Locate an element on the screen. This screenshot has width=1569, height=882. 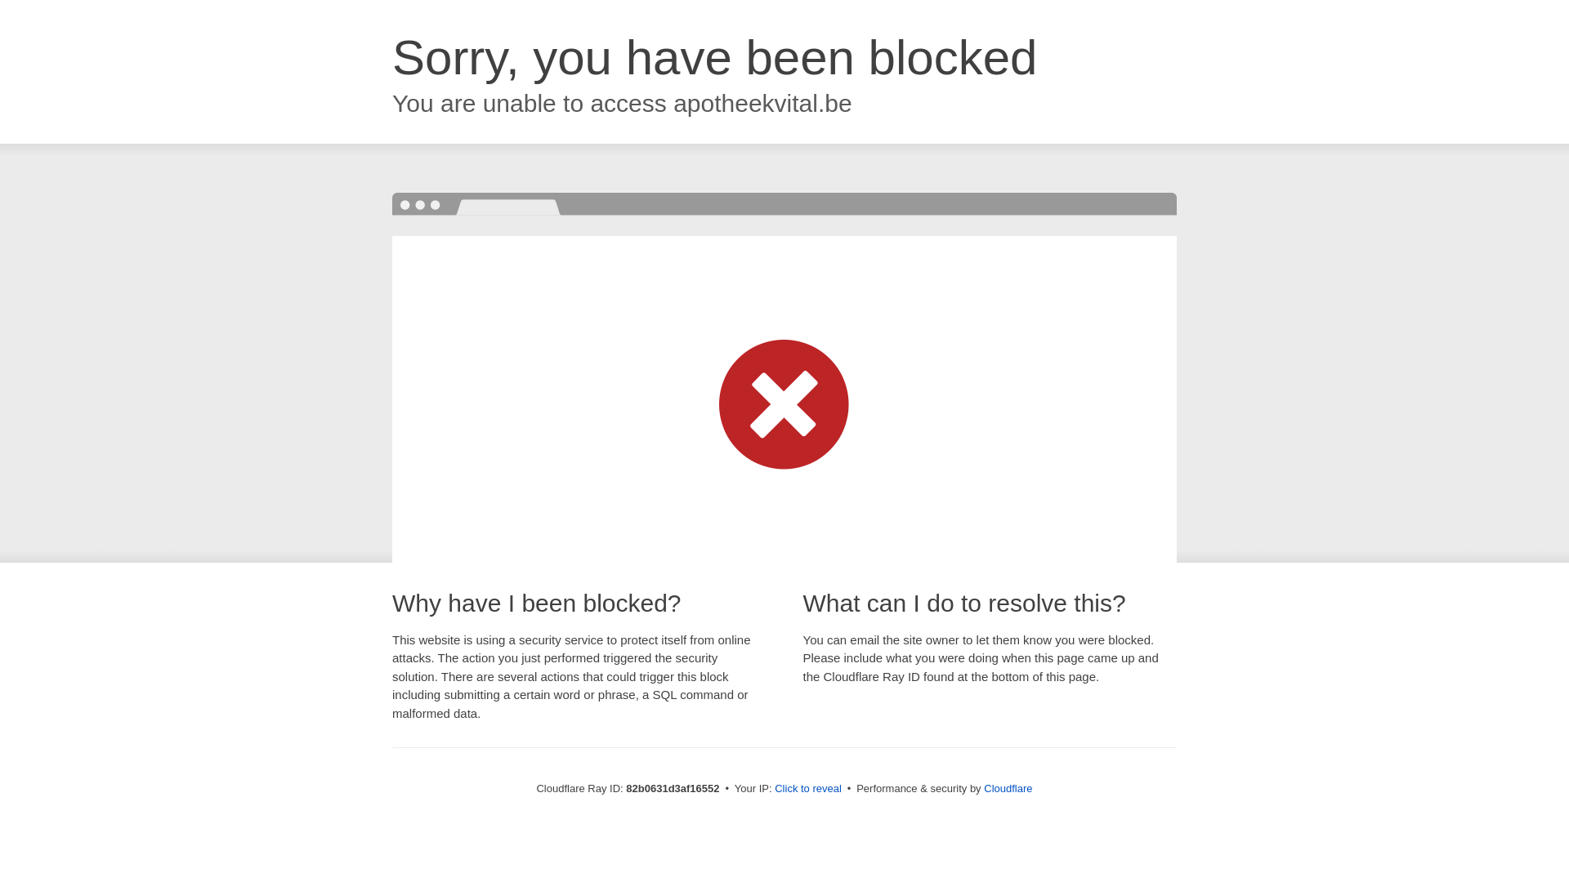
Click to reveal is located at coordinates (808, 789).